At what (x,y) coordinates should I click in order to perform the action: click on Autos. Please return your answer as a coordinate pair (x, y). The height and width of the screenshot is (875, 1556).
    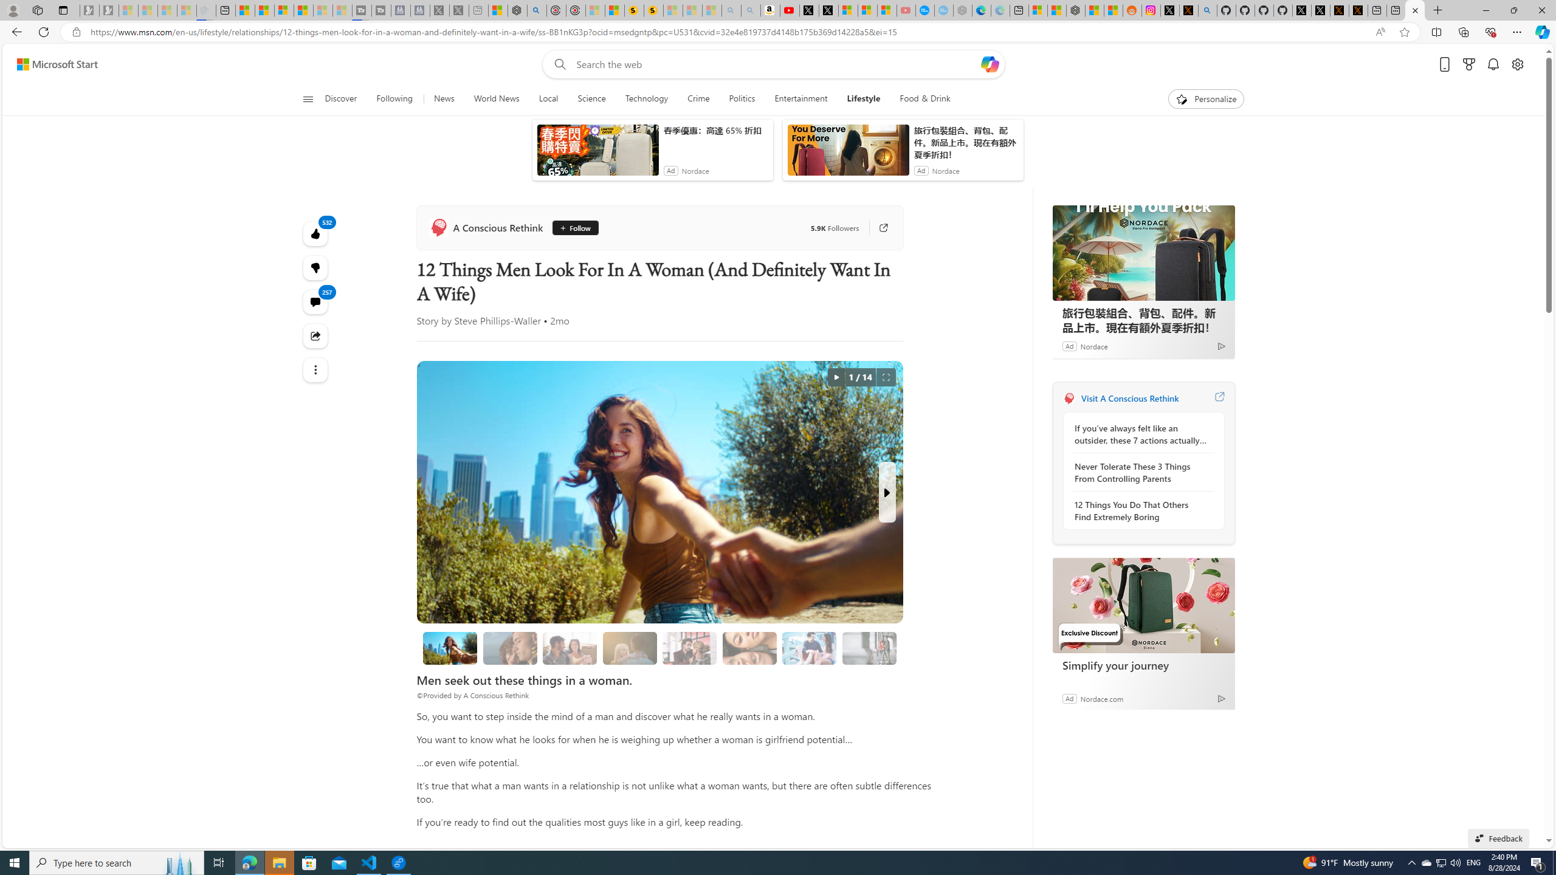
    Looking at the image, I should click on (909, 162).